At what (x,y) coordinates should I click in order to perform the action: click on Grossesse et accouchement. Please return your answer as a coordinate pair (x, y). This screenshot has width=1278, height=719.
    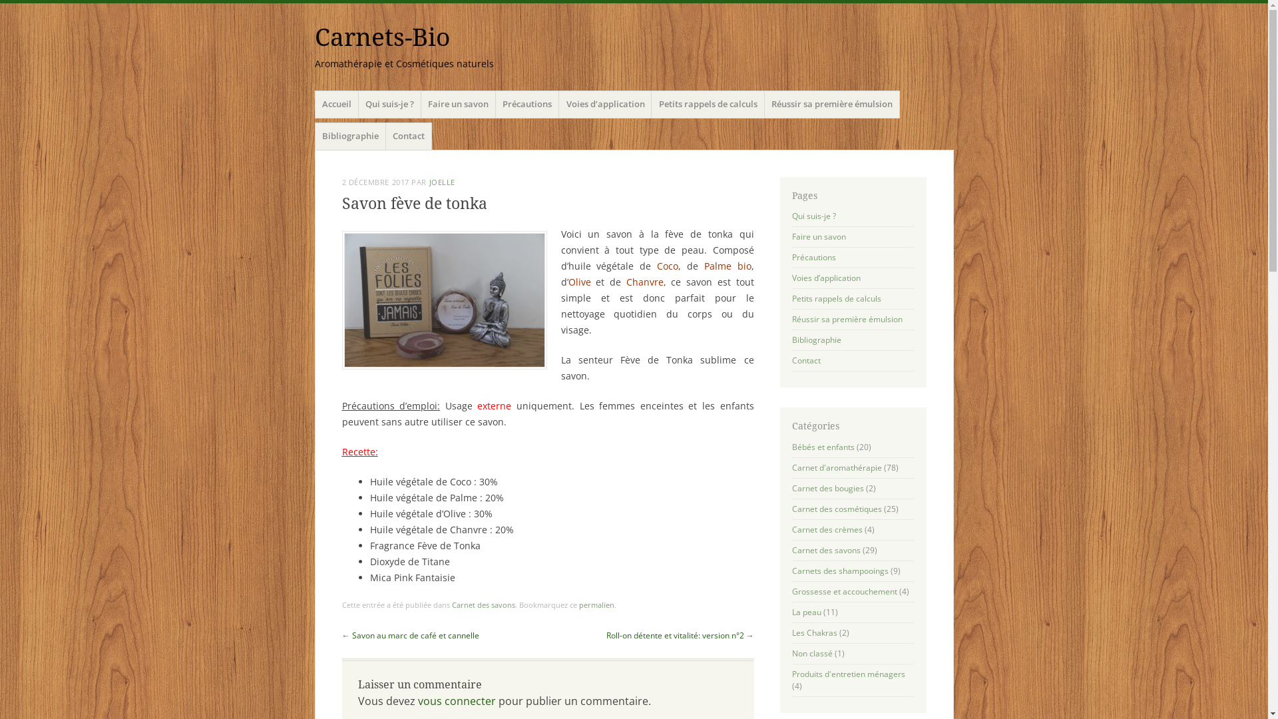
    Looking at the image, I should click on (845, 591).